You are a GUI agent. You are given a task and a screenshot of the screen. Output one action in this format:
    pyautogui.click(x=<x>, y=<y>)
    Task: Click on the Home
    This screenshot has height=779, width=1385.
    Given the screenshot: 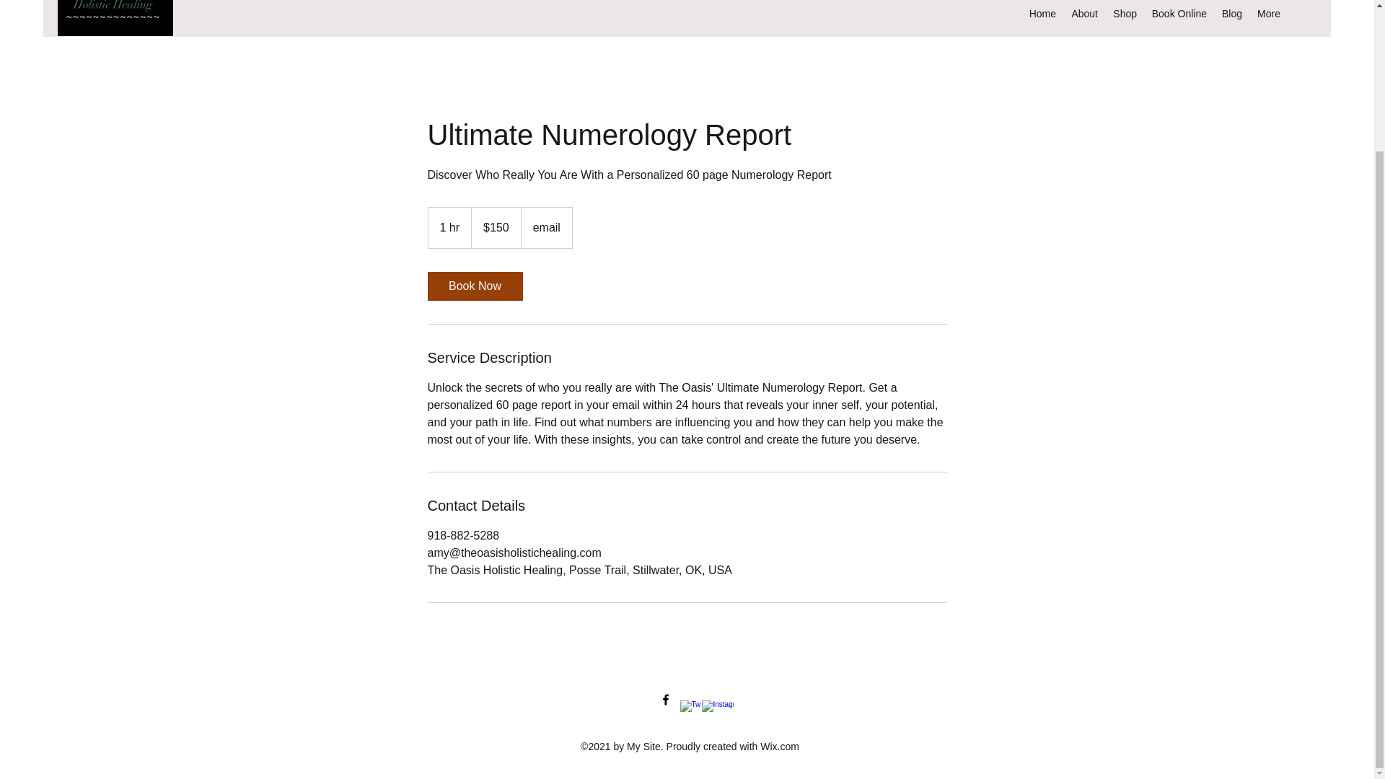 What is the action you would take?
    pyautogui.click(x=1042, y=13)
    